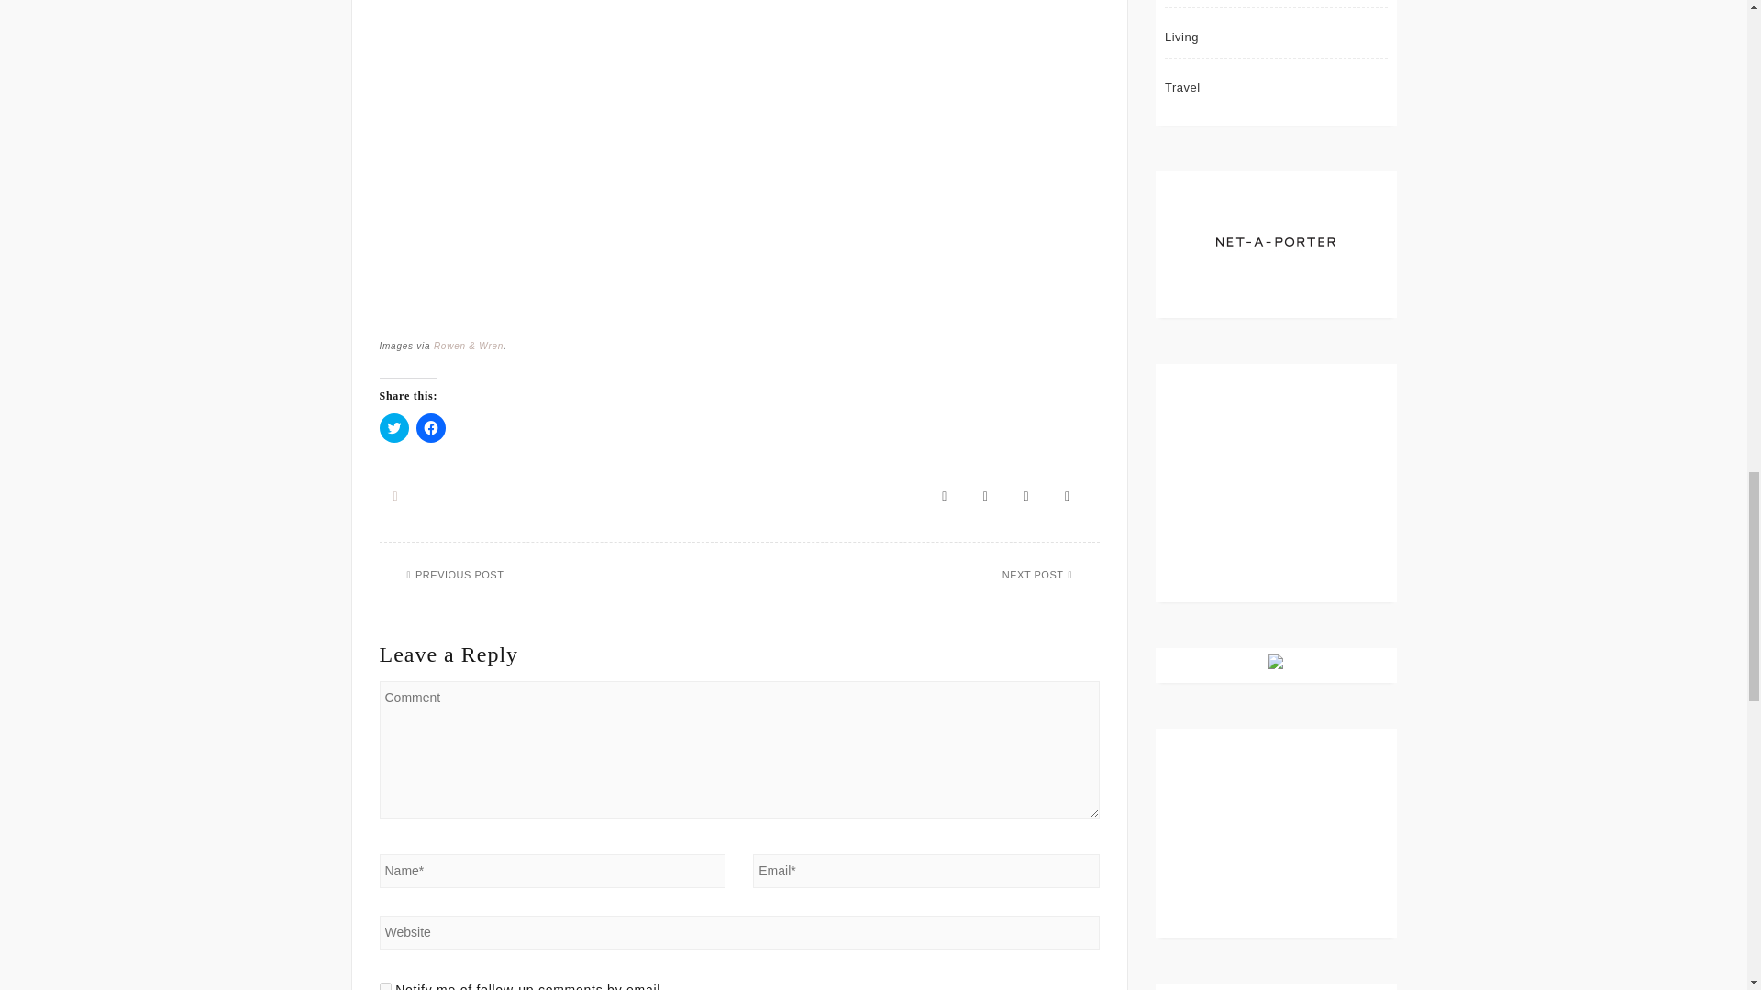  Describe the element at coordinates (457, 575) in the screenshot. I see `PREVIOUS POST` at that location.